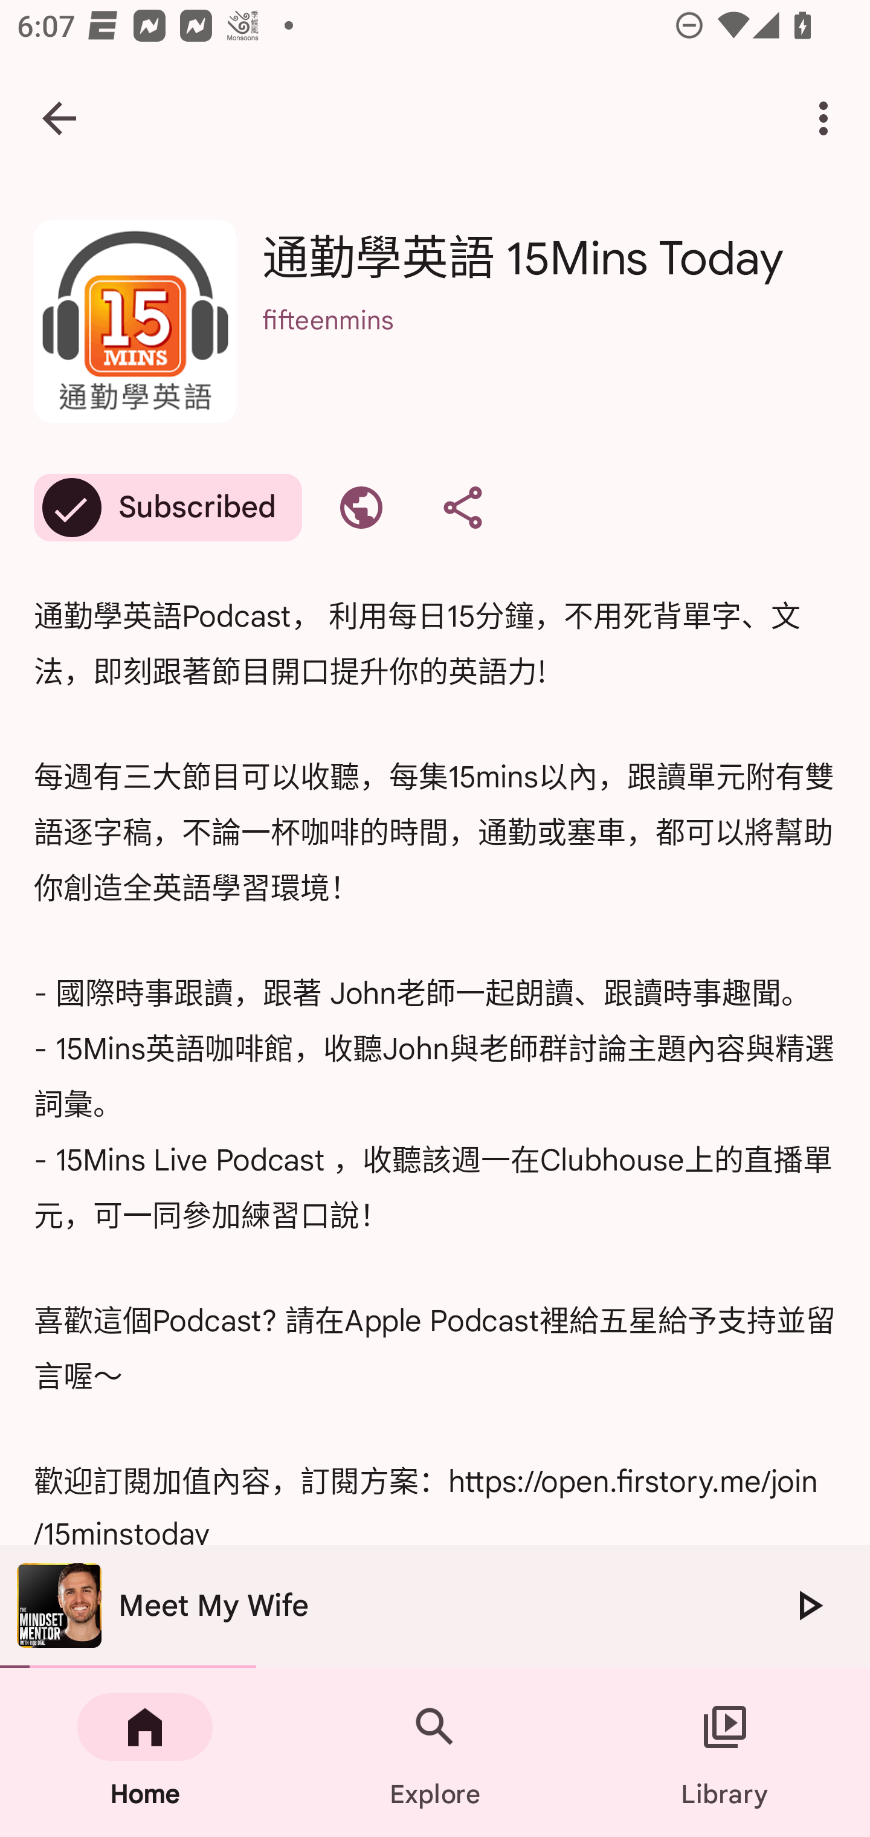  I want to click on Navigate up, so click(59, 118).